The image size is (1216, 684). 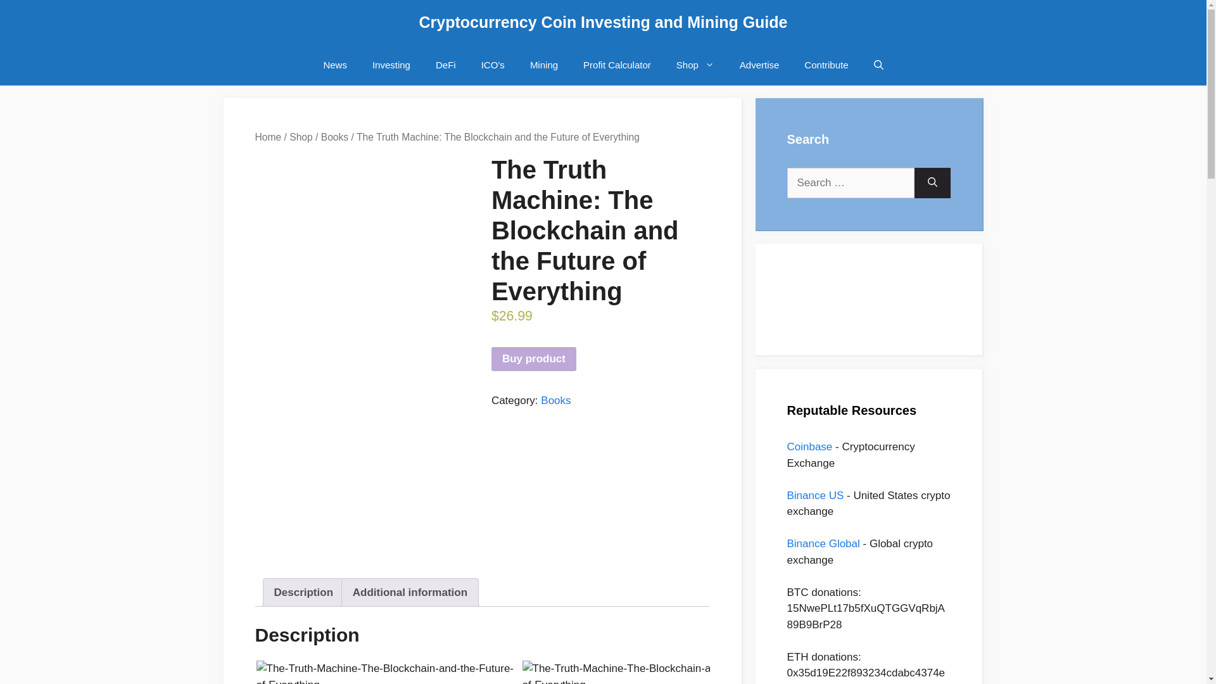 What do you see at coordinates (826, 65) in the screenshot?
I see `Contribute` at bounding box center [826, 65].